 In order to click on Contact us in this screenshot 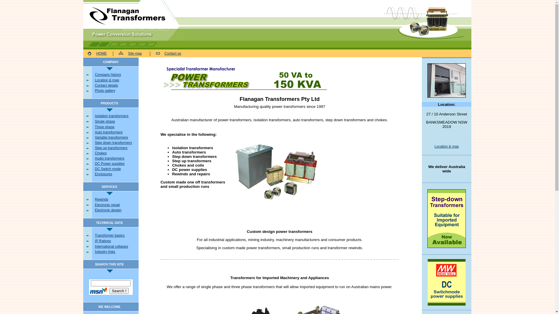, I will do `click(173, 53)`.